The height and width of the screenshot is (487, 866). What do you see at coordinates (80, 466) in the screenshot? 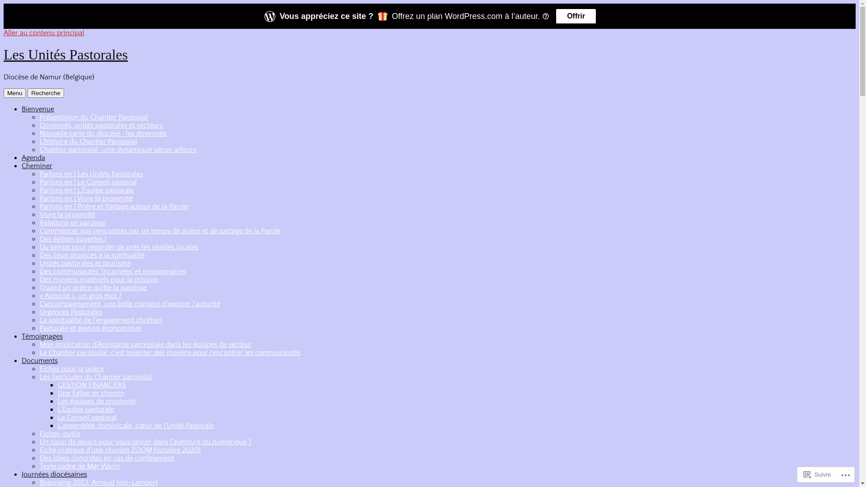
I see `Texte cadre de Mgr Warin` at bounding box center [80, 466].